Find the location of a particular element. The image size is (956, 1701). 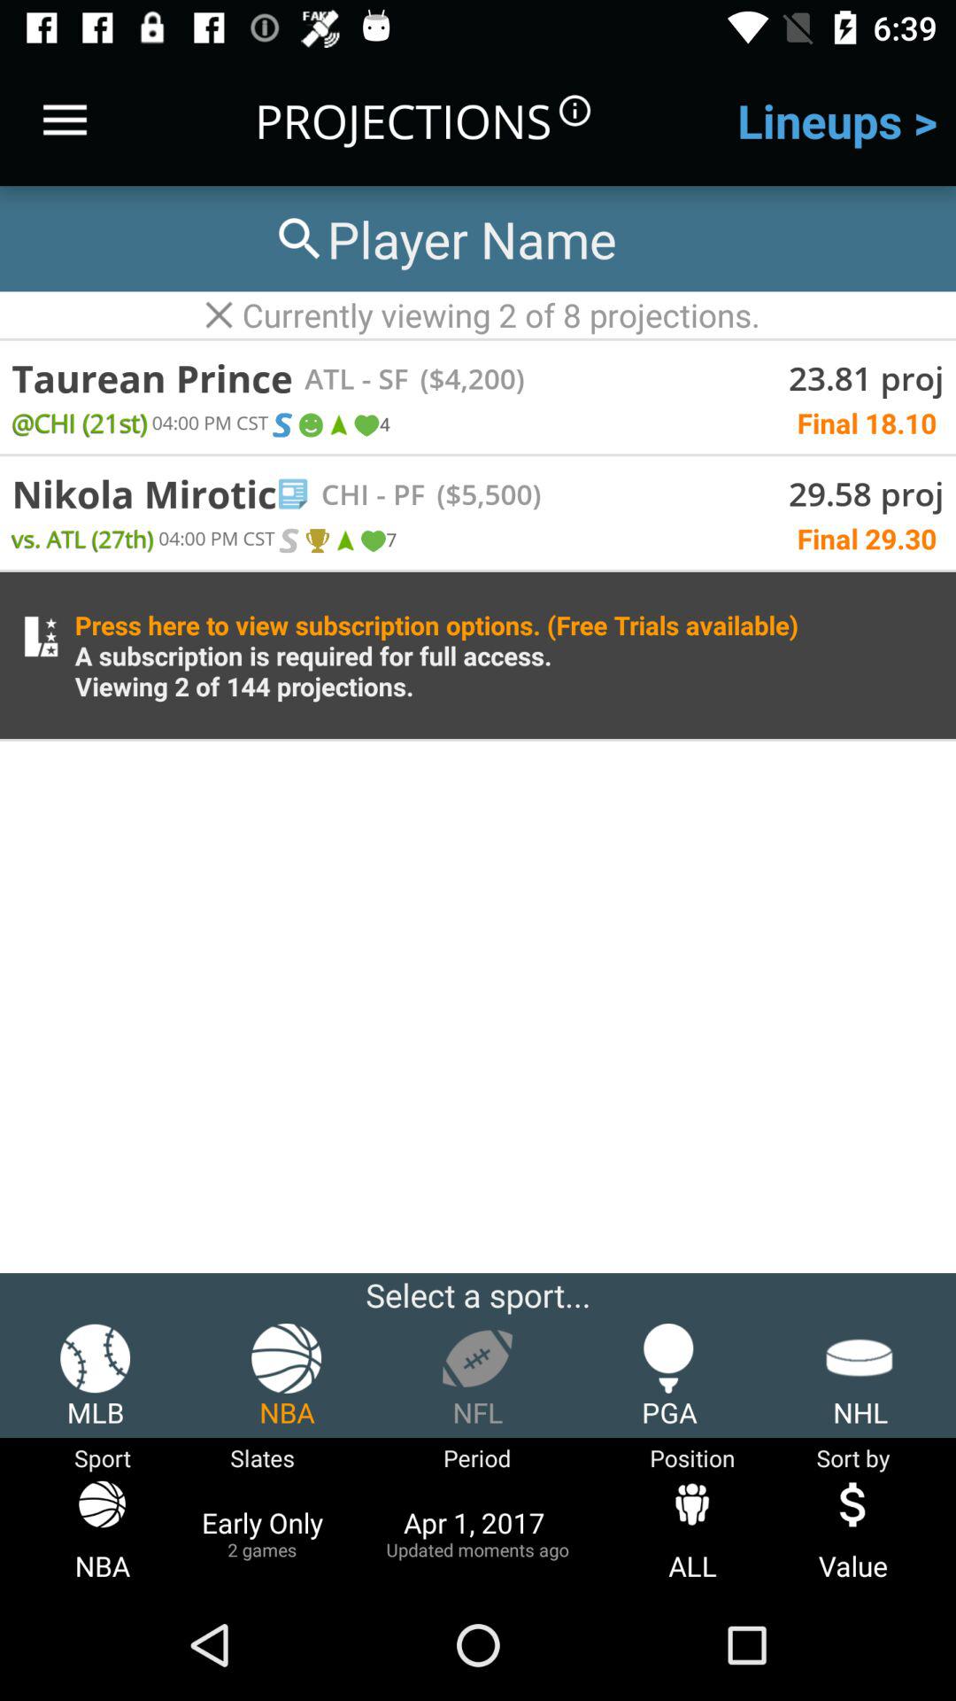

launch item below the select a sport... is located at coordinates (669, 1377).